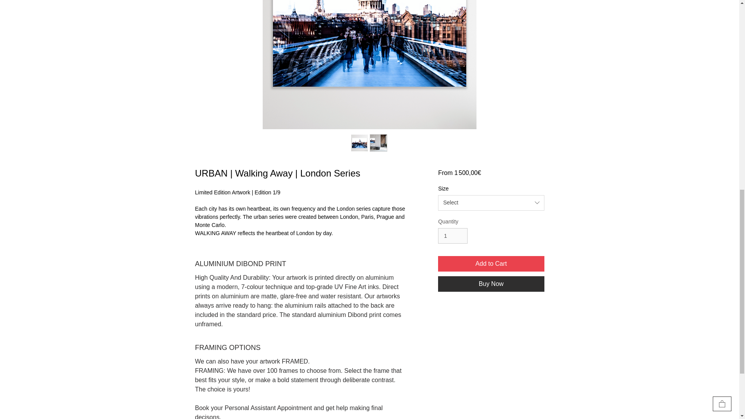  I want to click on Select, so click(490, 203).